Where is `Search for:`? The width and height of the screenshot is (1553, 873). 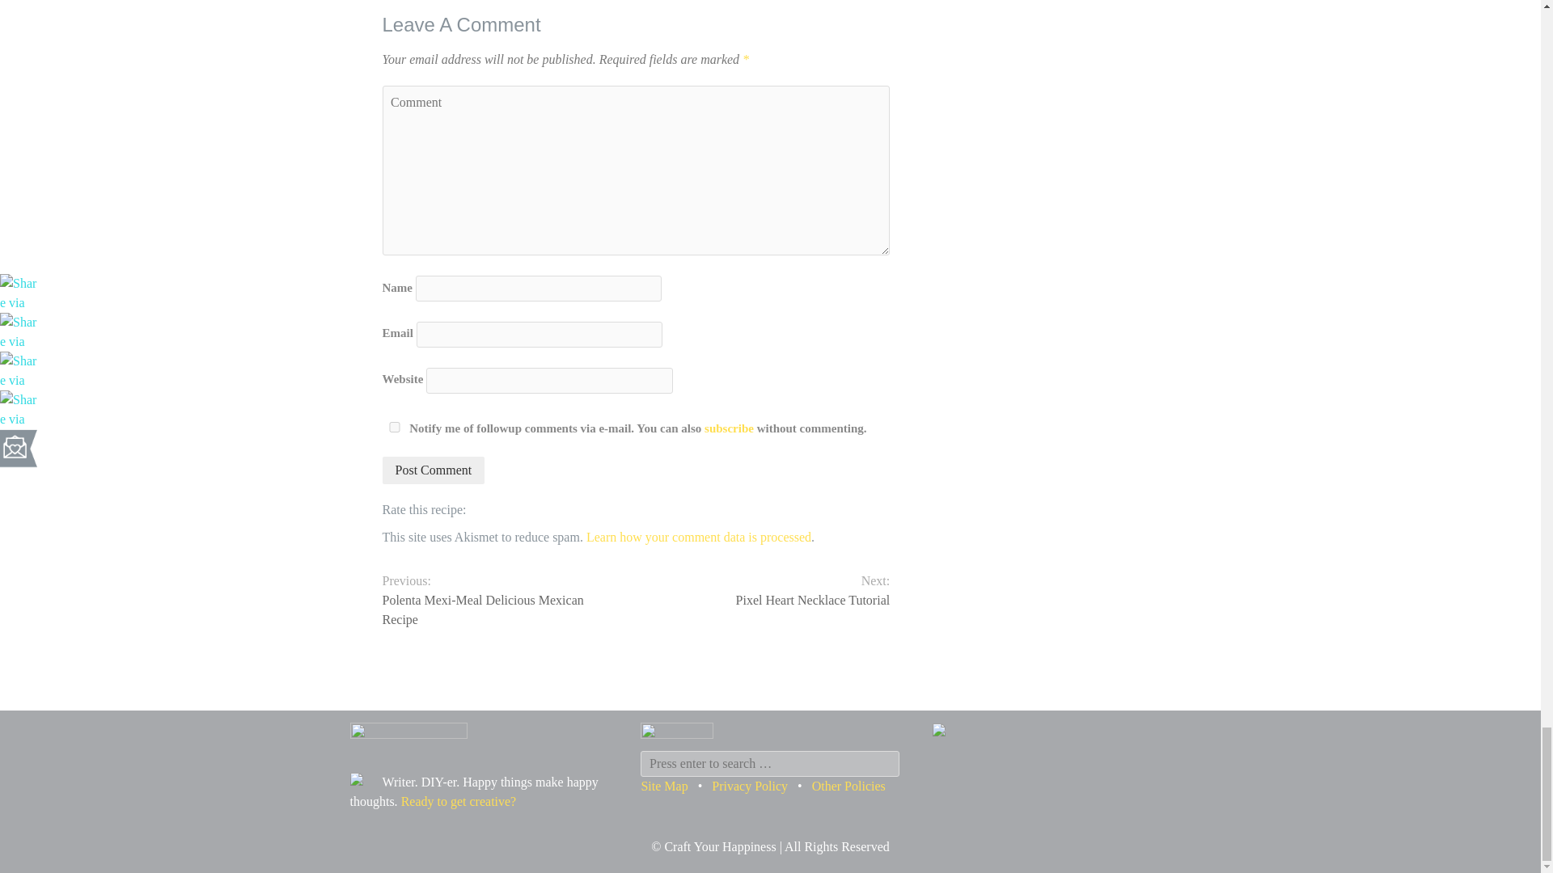 Search for: is located at coordinates (769, 763).